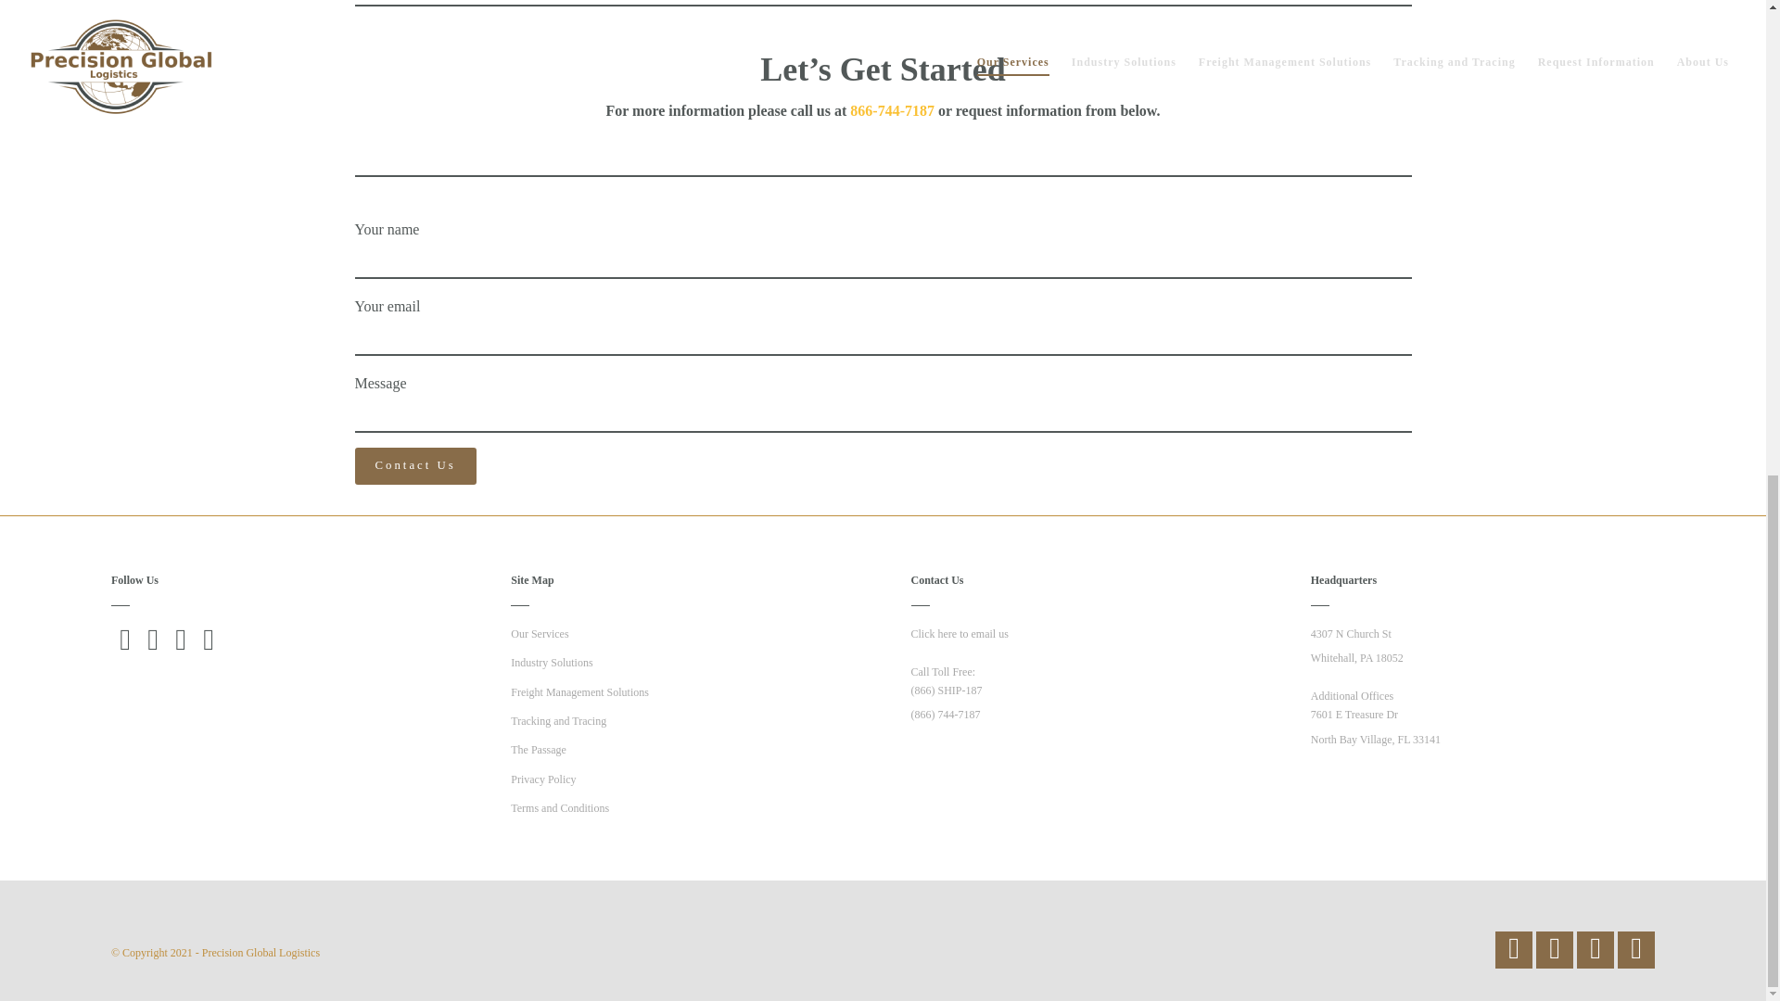  Describe the element at coordinates (1554, 951) in the screenshot. I see `instagram` at that location.